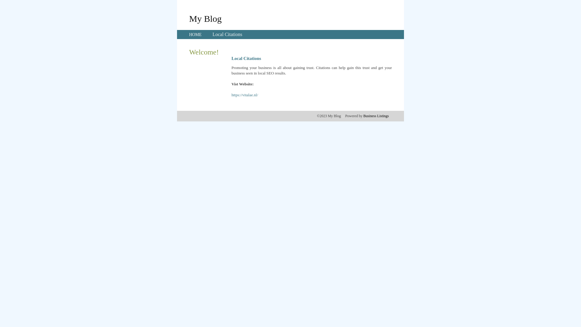  What do you see at coordinates (195, 35) in the screenshot?
I see `HOME` at bounding box center [195, 35].